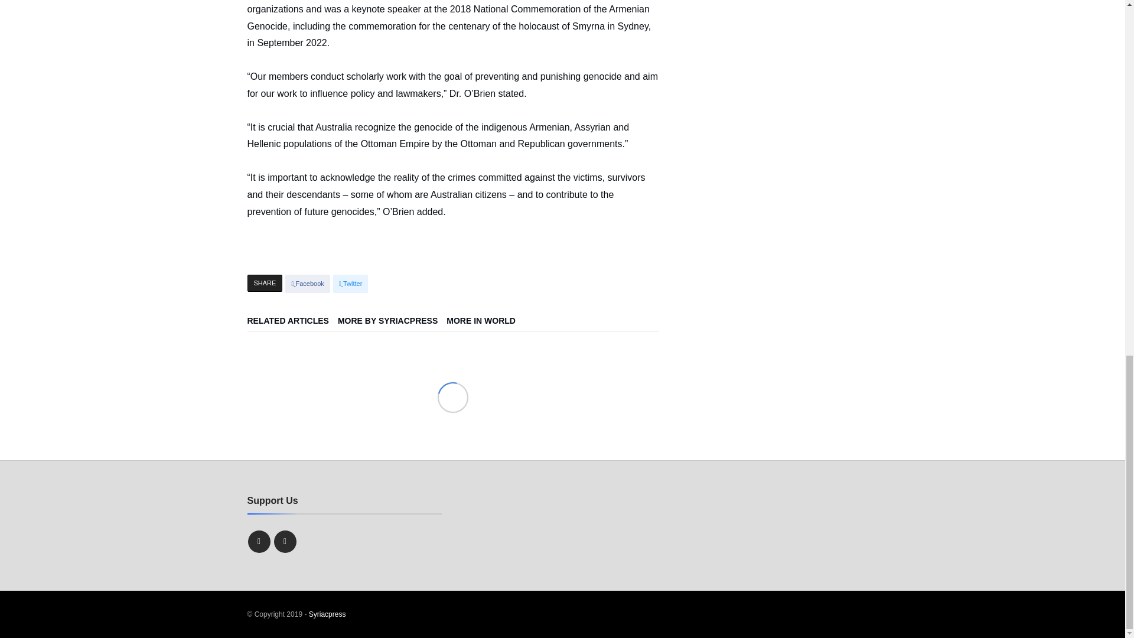 The image size is (1134, 638). I want to click on RELATED ARTICLES, so click(292, 324).